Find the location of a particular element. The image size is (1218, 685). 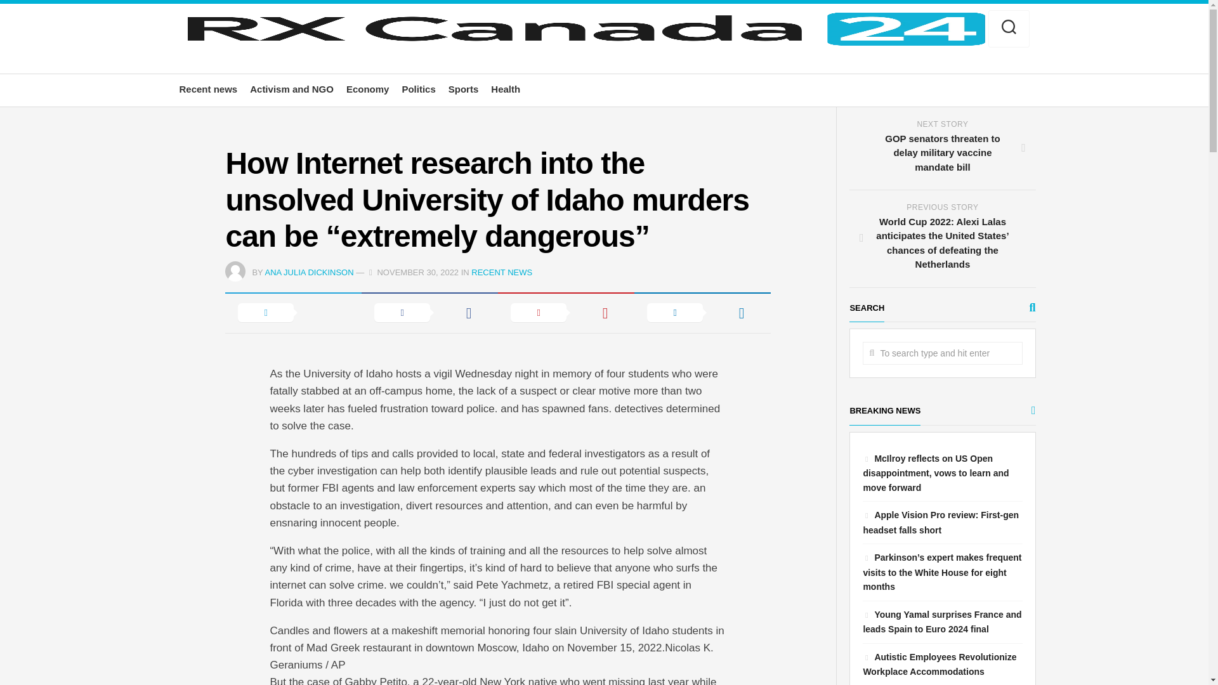

Politics is located at coordinates (418, 89).